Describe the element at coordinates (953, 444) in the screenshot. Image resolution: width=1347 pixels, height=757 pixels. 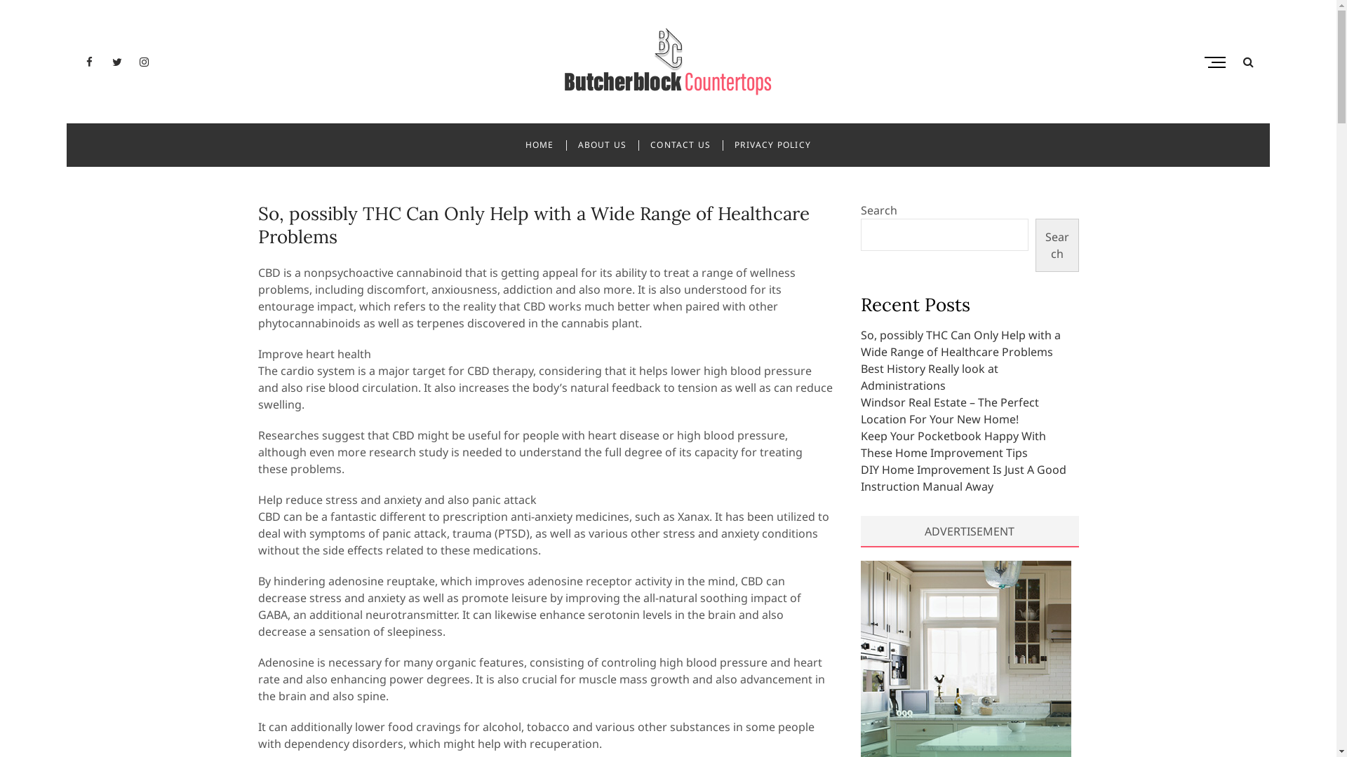
I see `Keep Your Pocketbook Happy With These Home Improvement Tips` at that location.